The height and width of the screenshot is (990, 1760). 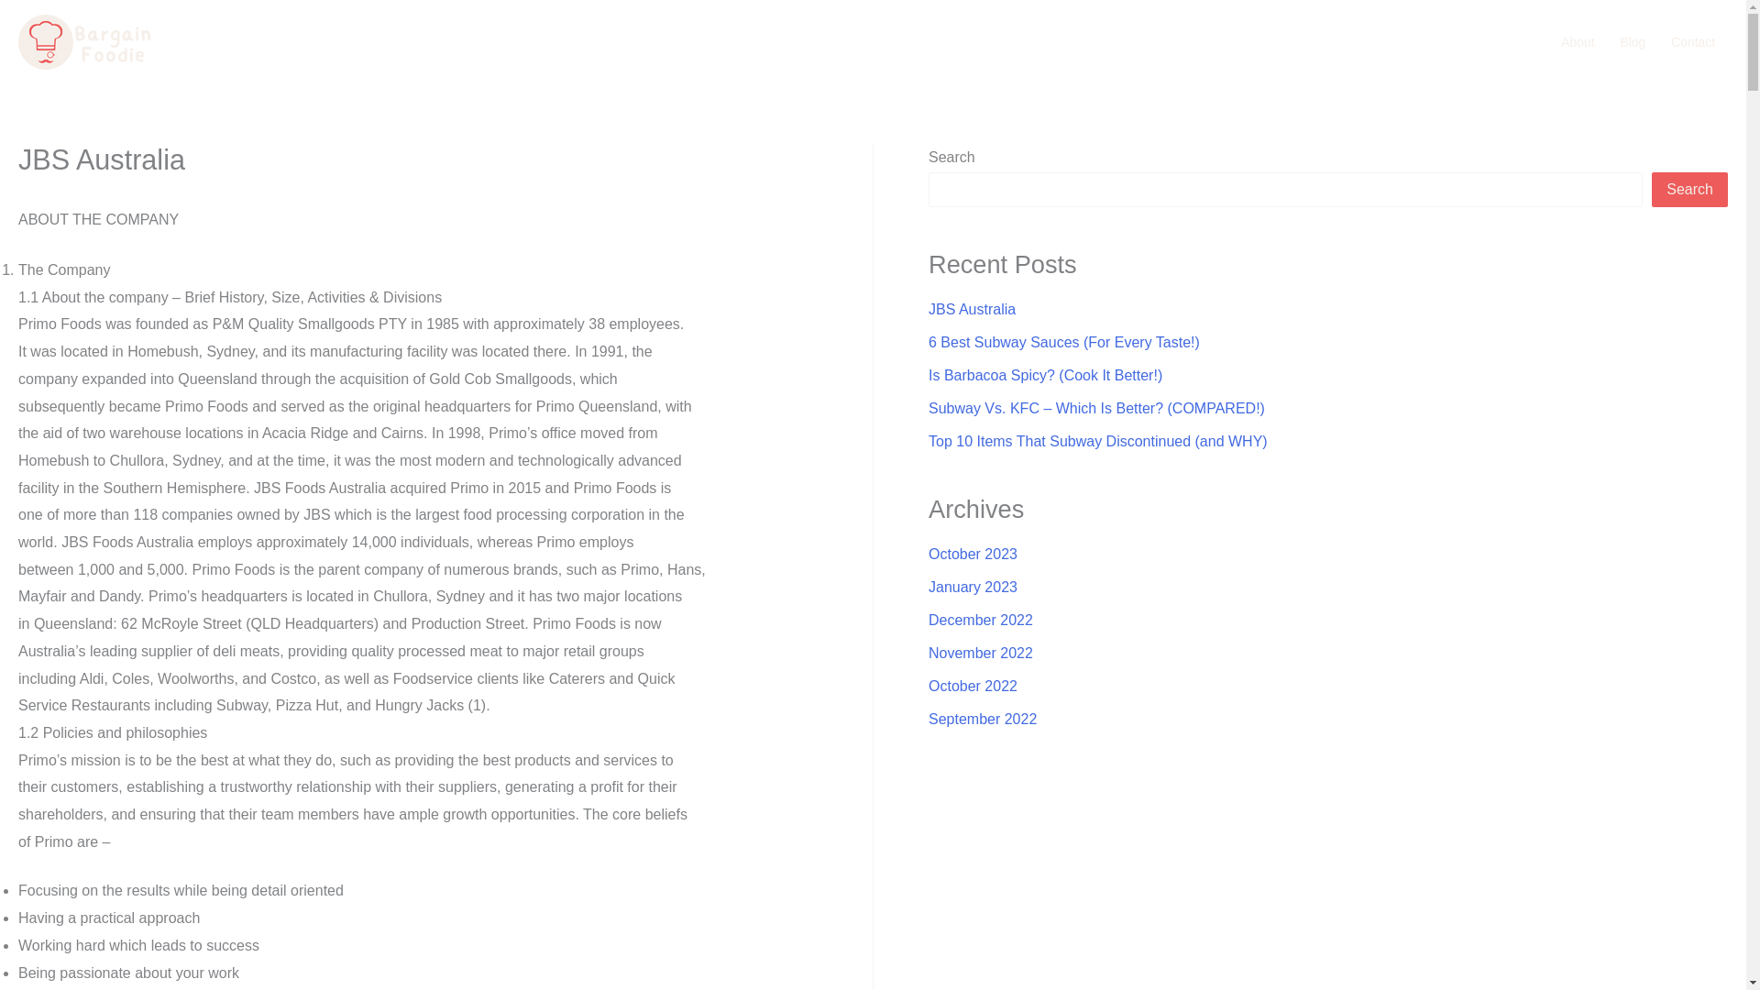 I want to click on January 2023, so click(x=973, y=587).